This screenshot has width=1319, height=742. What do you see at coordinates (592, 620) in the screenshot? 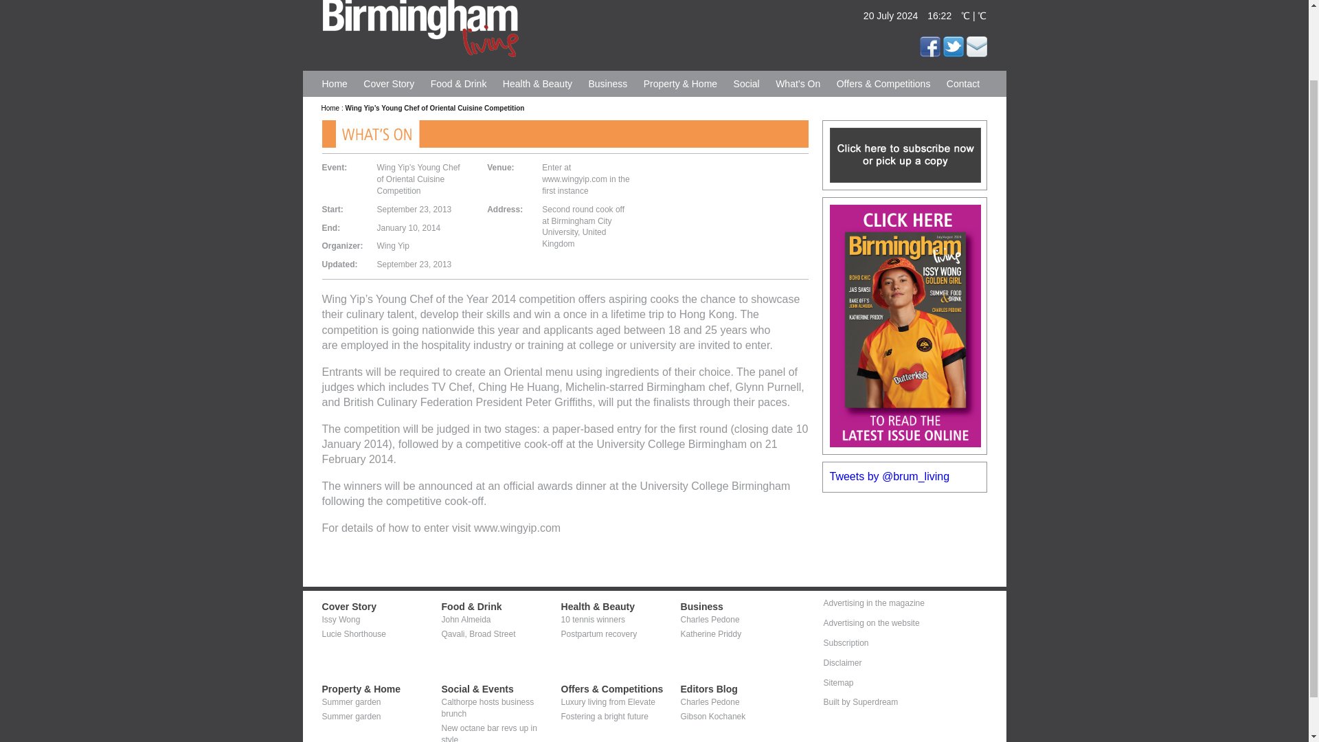
I see `10 tennis winners` at bounding box center [592, 620].